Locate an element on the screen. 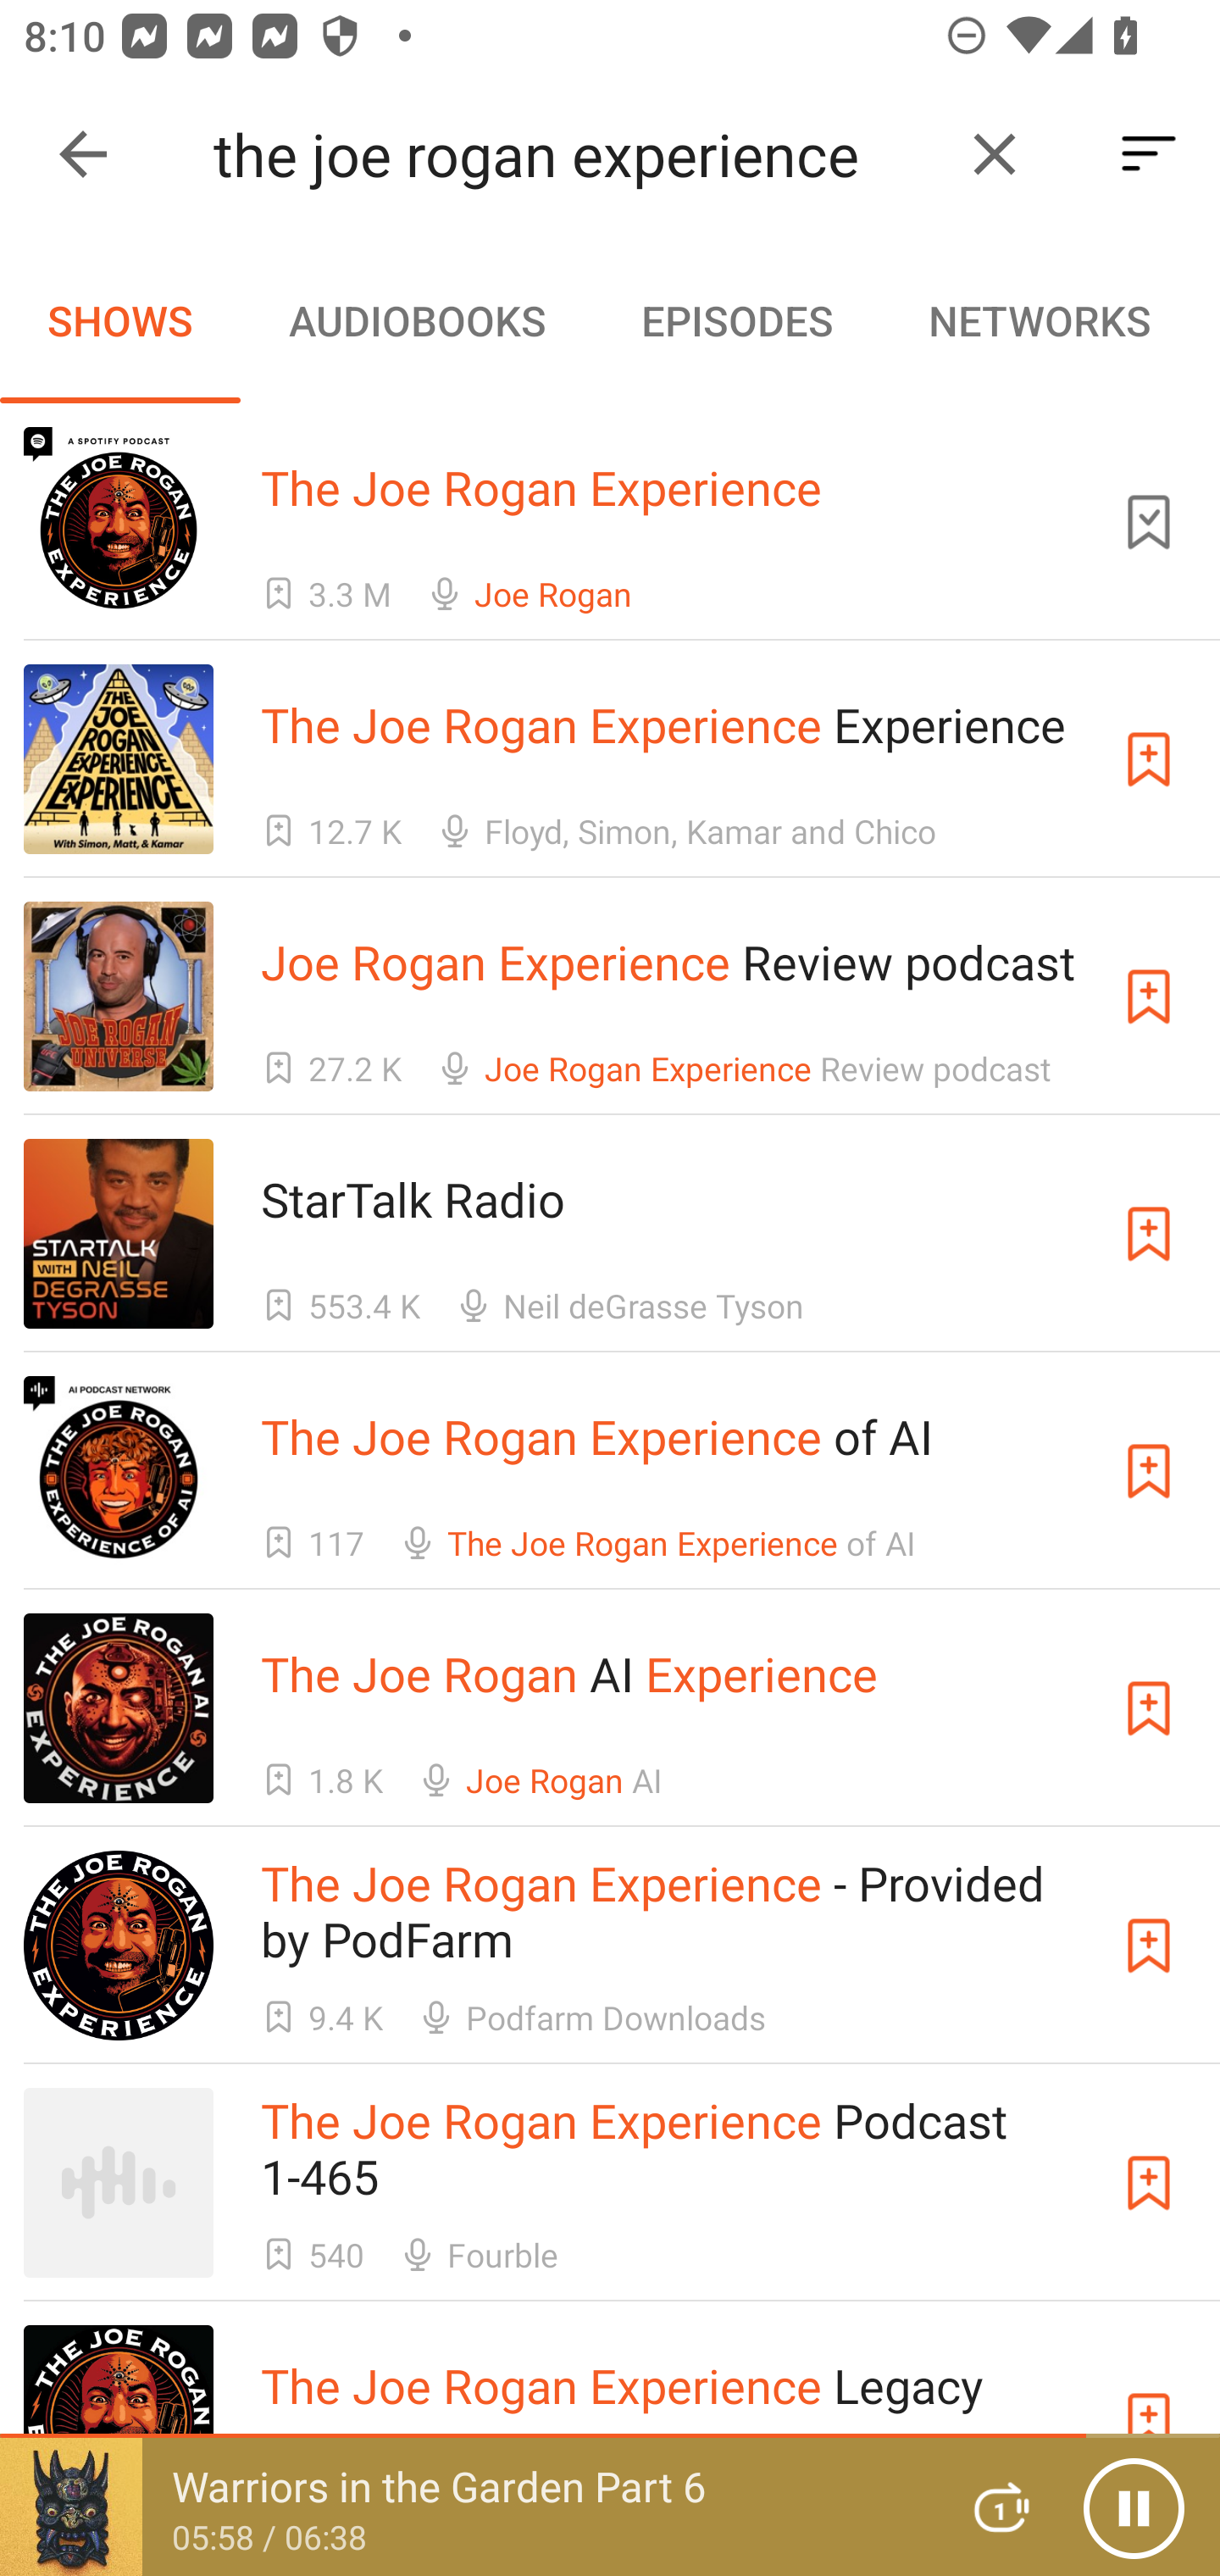 This screenshot has width=1220, height=2576. Clear query is located at coordinates (995, 154).